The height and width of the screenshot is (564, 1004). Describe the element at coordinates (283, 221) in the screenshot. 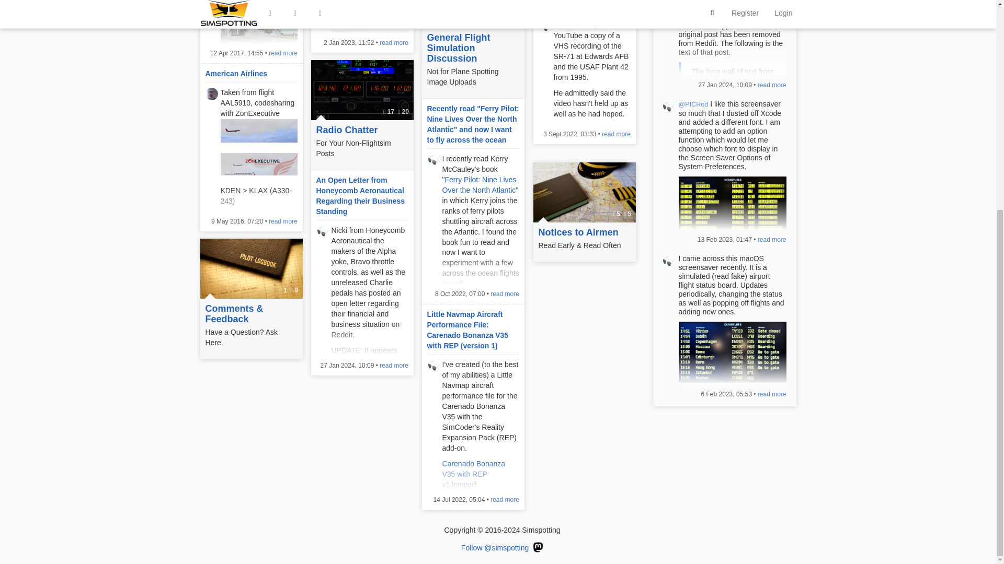

I see `read more` at that location.